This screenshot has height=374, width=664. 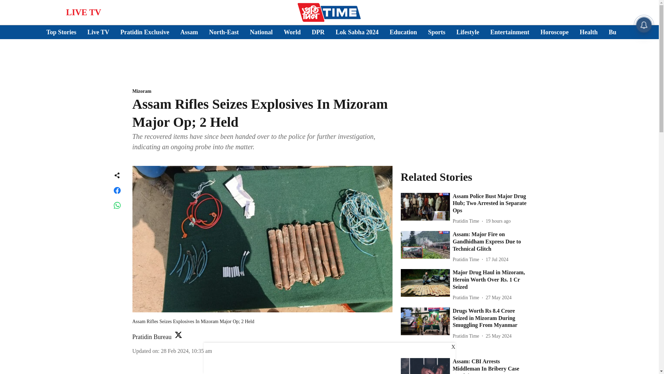 What do you see at coordinates (620, 32) in the screenshot?
I see `Business` at bounding box center [620, 32].